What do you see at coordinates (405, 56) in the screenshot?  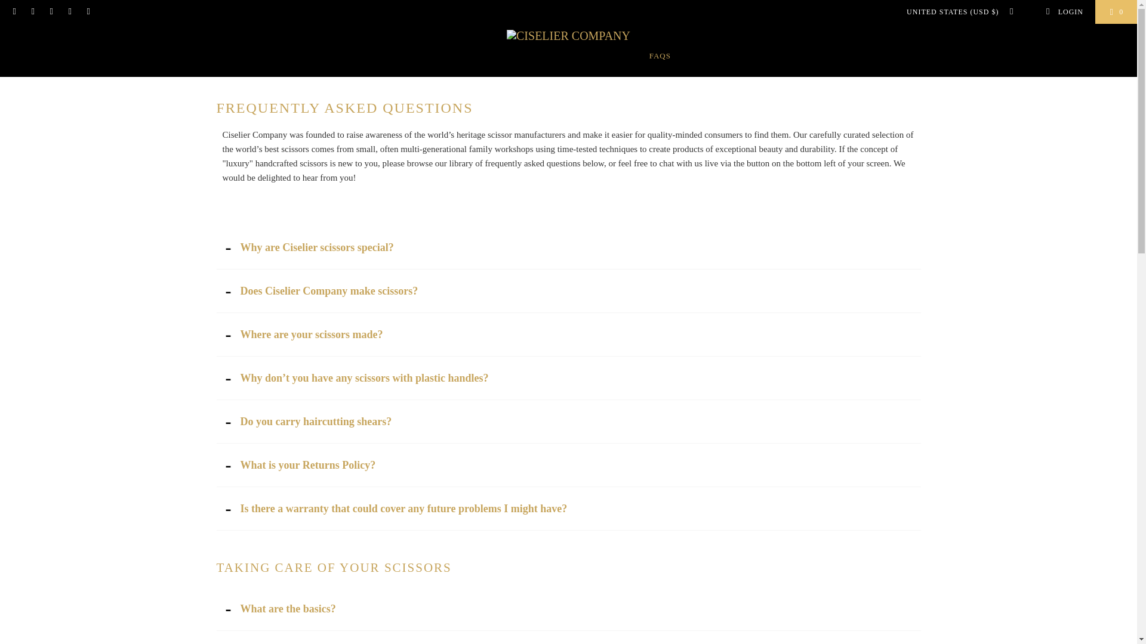 I see `KITCHEN` at bounding box center [405, 56].